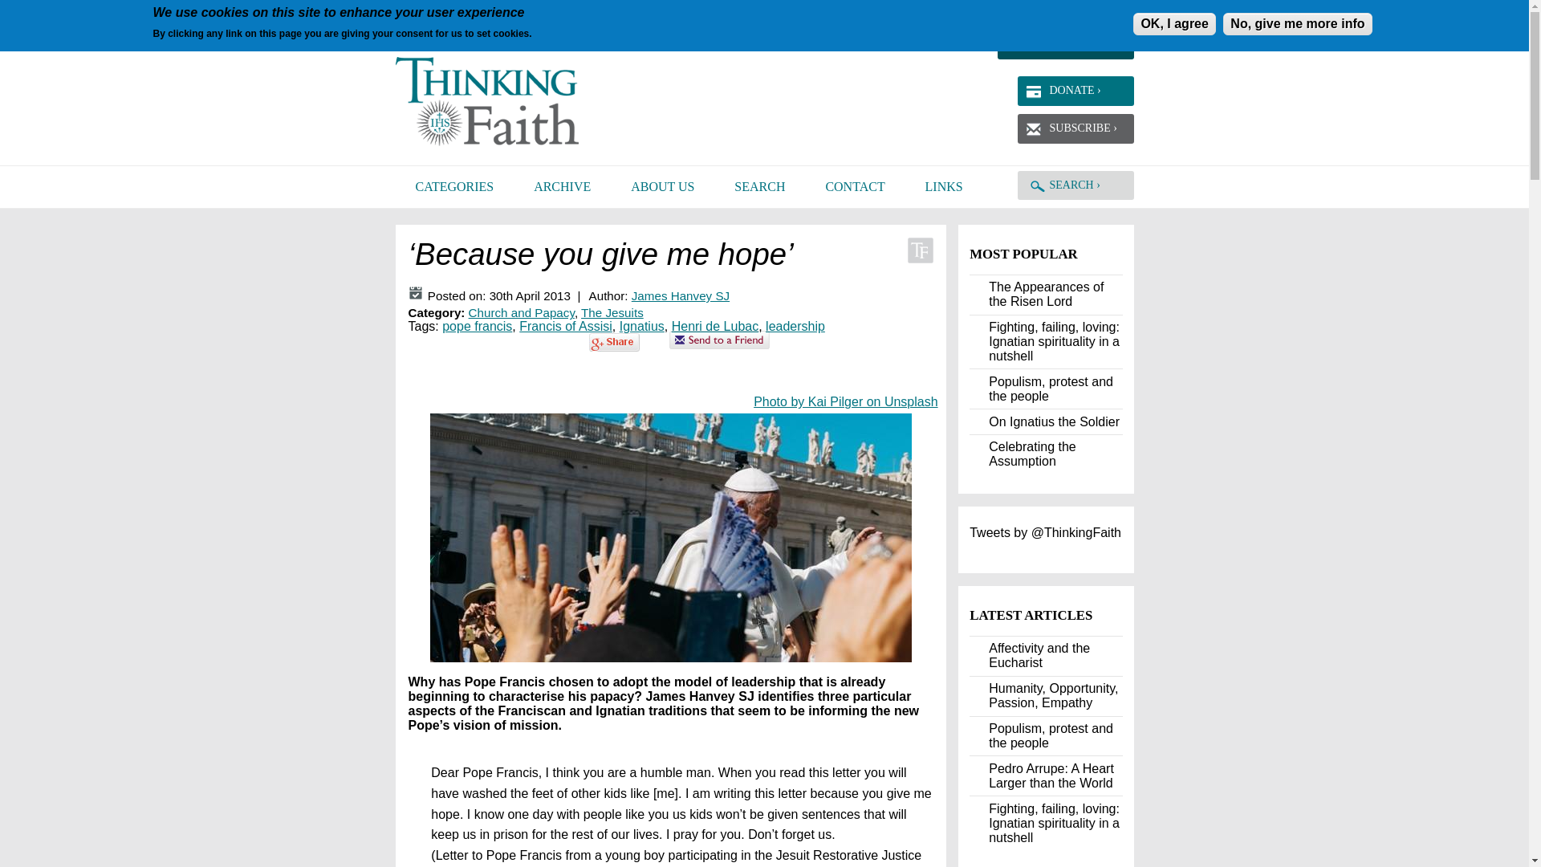 The image size is (1541, 867). What do you see at coordinates (522, 313) in the screenshot?
I see `Church and Papacy` at bounding box center [522, 313].